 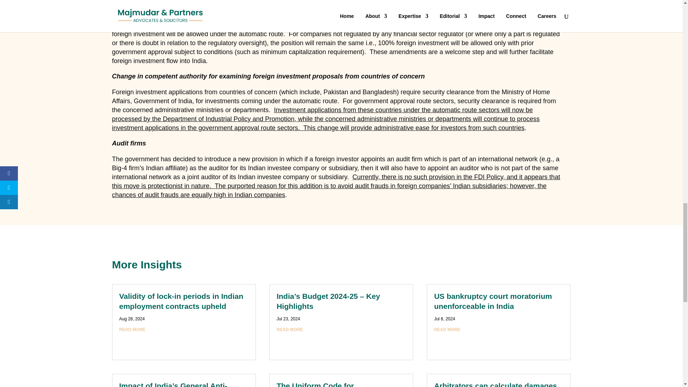 What do you see at coordinates (132, 329) in the screenshot?
I see `READ MORE` at bounding box center [132, 329].